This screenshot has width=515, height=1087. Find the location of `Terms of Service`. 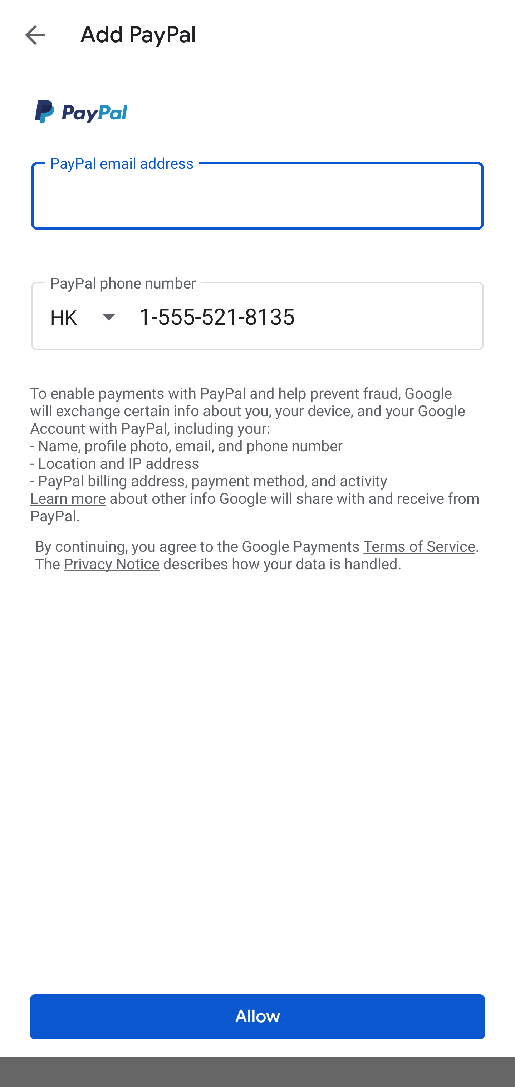

Terms of Service is located at coordinates (419, 546).